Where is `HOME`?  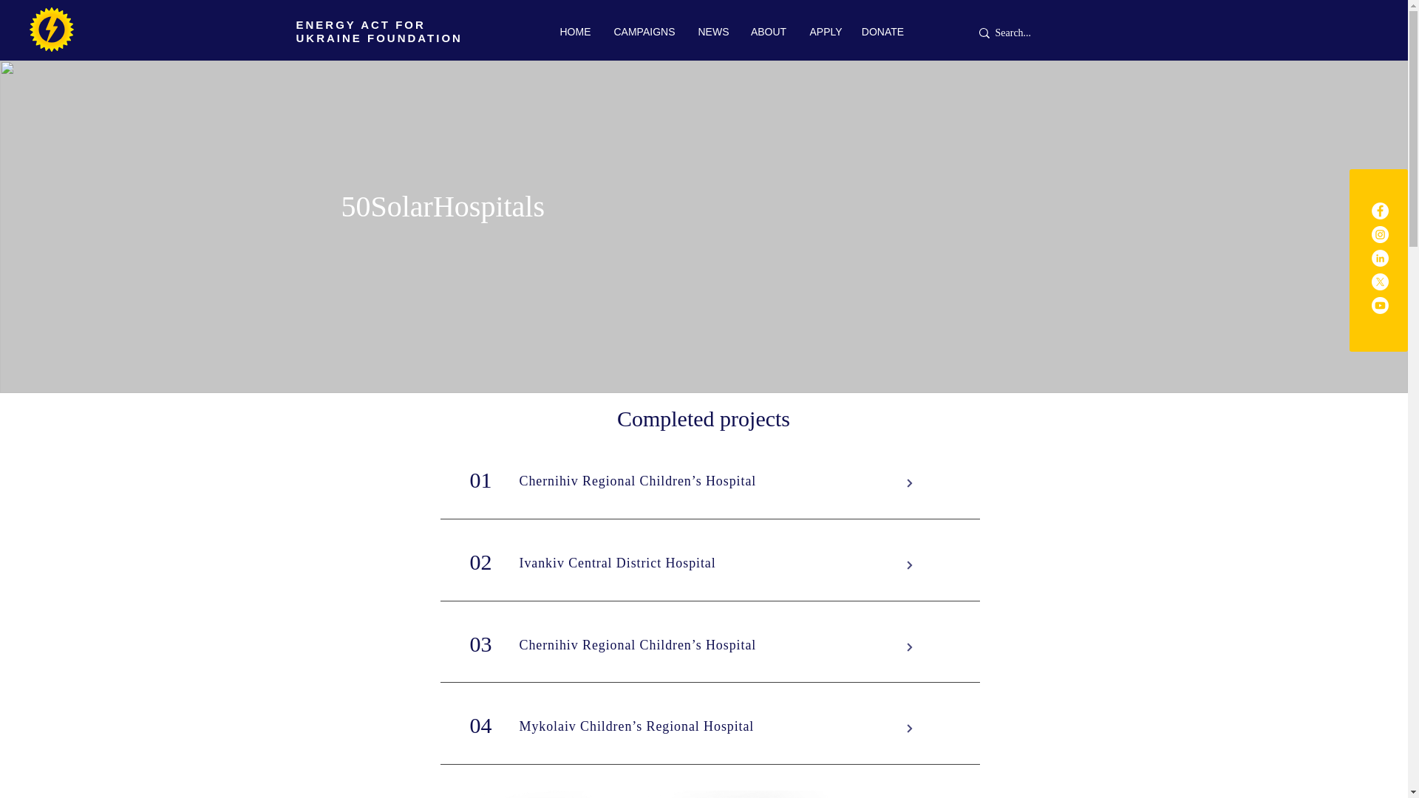
HOME is located at coordinates (575, 33).